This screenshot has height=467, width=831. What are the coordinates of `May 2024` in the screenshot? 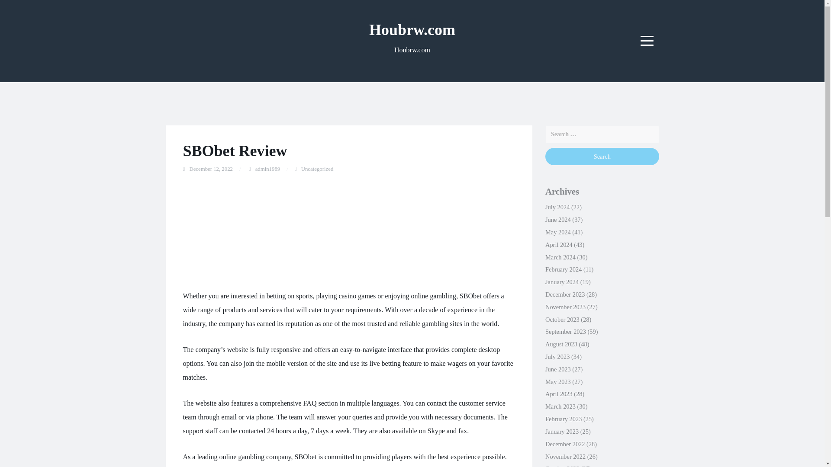 It's located at (558, 232).